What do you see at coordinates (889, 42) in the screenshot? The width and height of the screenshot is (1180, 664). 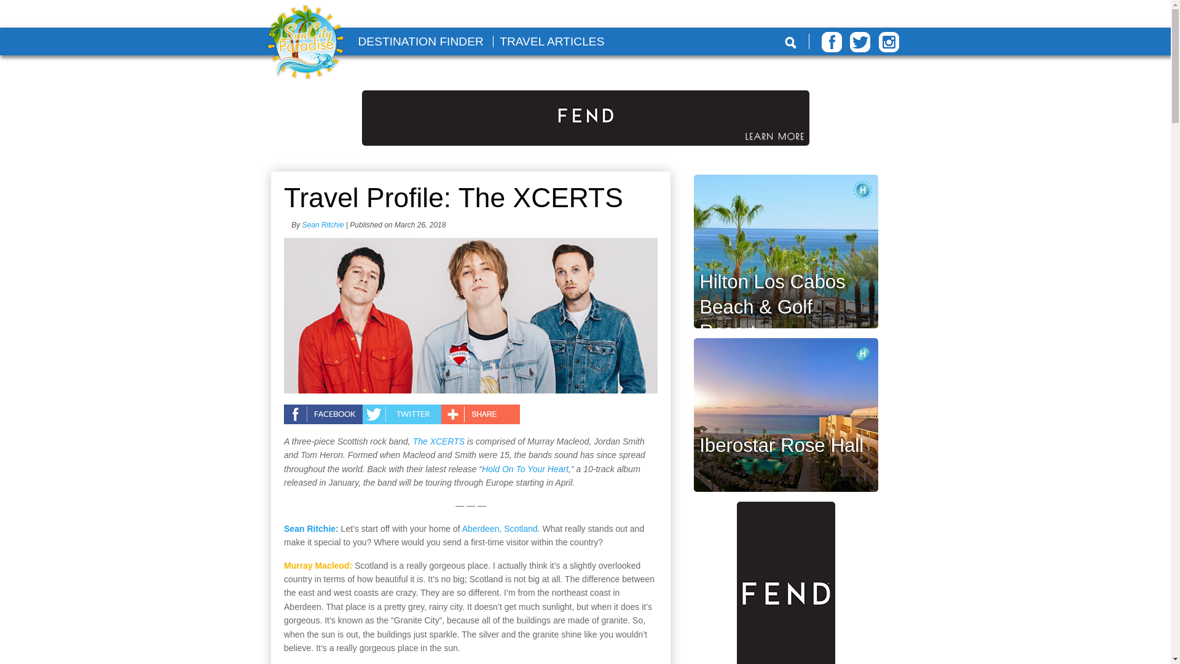 I see `Instagram` at bounding box center [889, 42].